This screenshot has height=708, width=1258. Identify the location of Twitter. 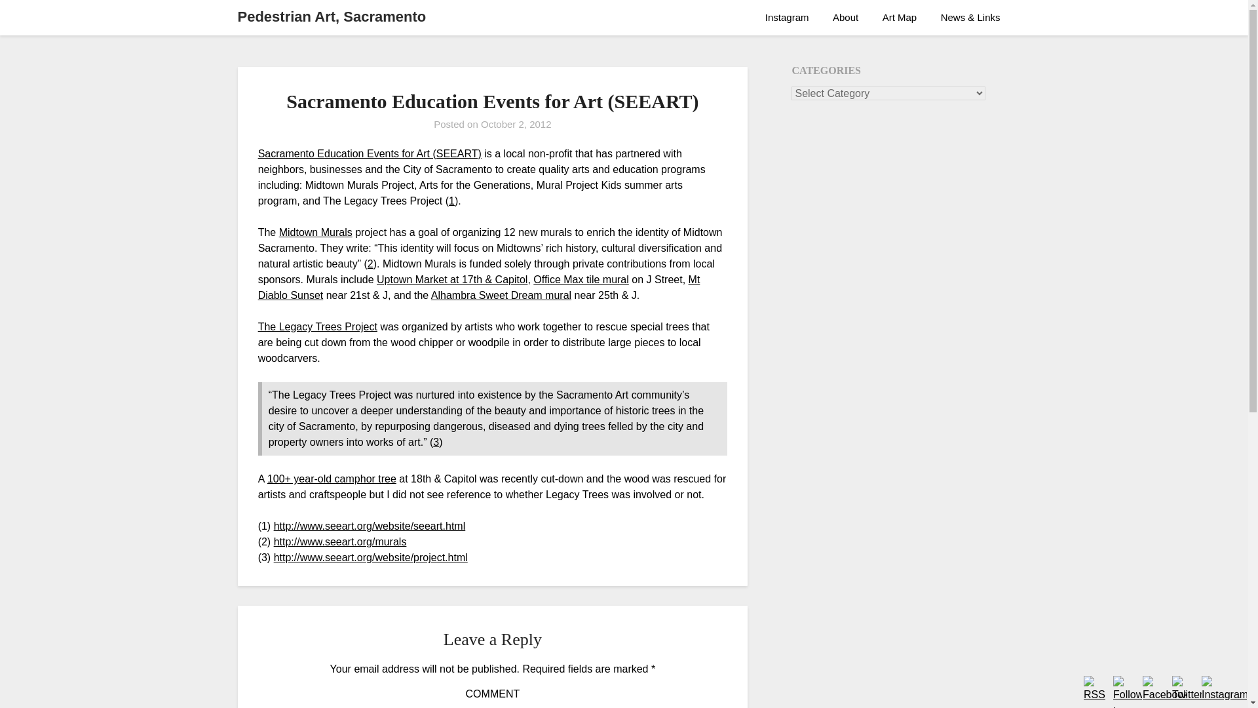
(1187, 690).